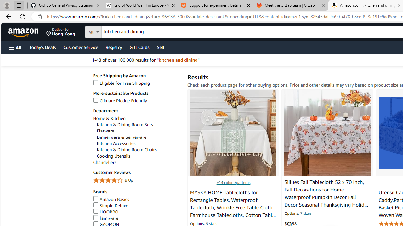 The image size is (403, 226). I want to click on HOOBRO, so click(137, 212).